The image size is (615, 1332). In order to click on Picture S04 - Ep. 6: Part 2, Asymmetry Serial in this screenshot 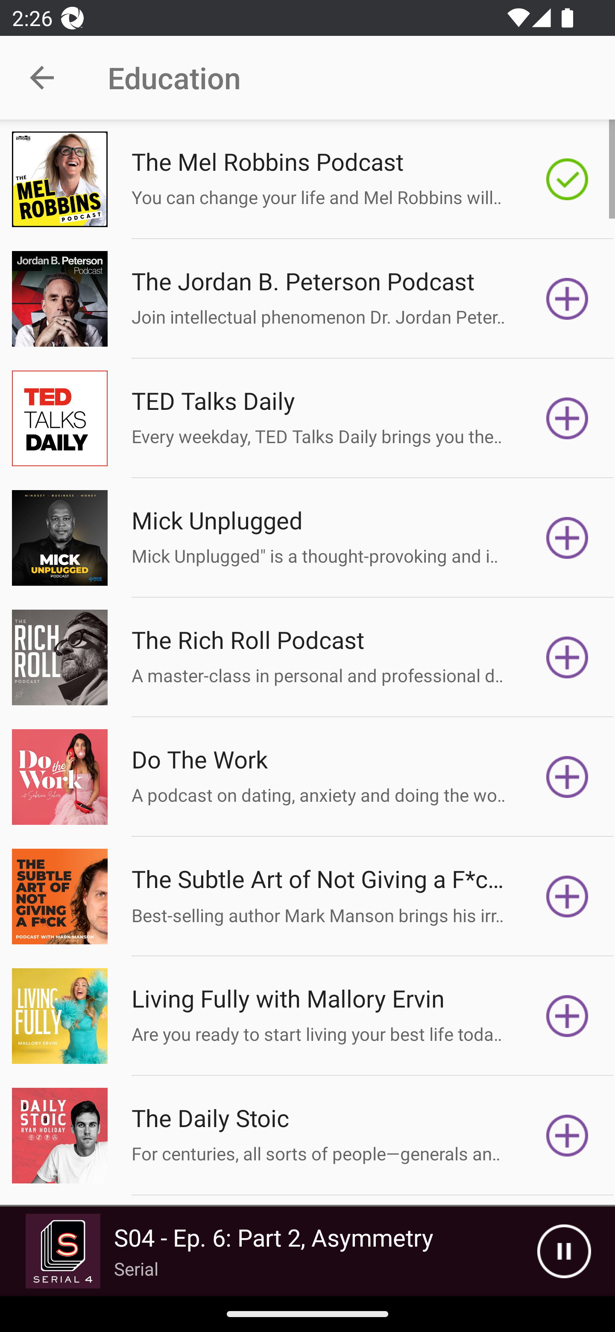, I will do `click(269, 1251)`.